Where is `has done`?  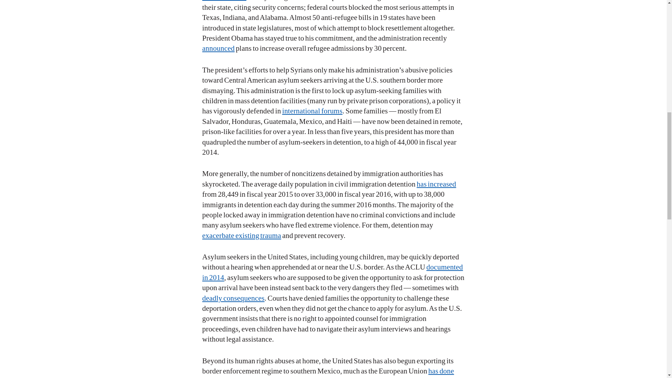 has done is located at coordinates (441, 371).